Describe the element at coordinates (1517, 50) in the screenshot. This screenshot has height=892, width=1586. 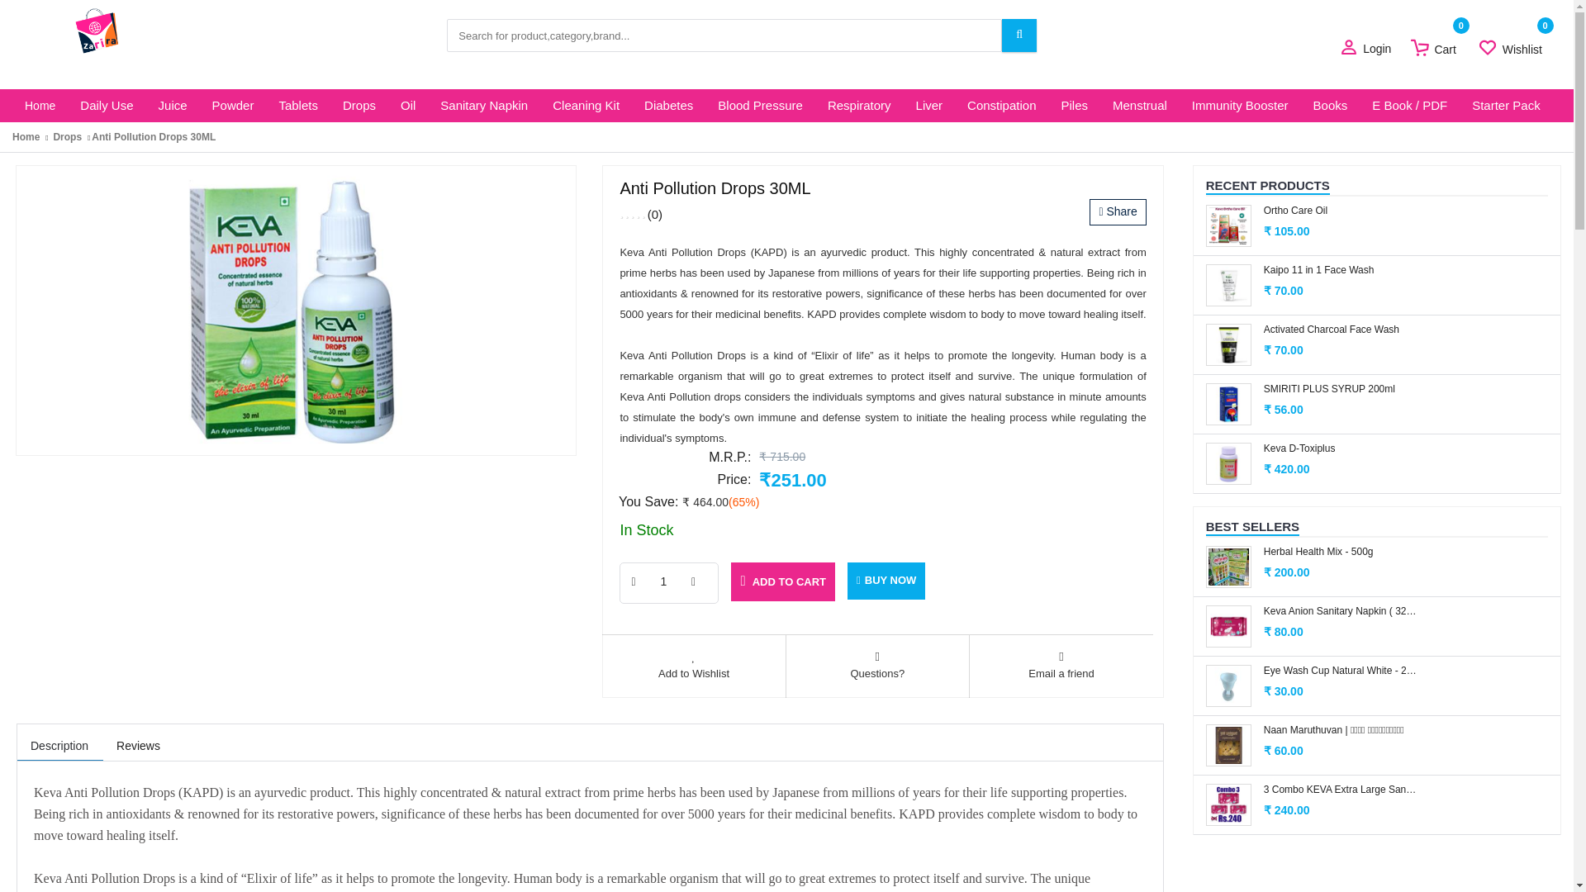
I see `Wishlist` at that location.